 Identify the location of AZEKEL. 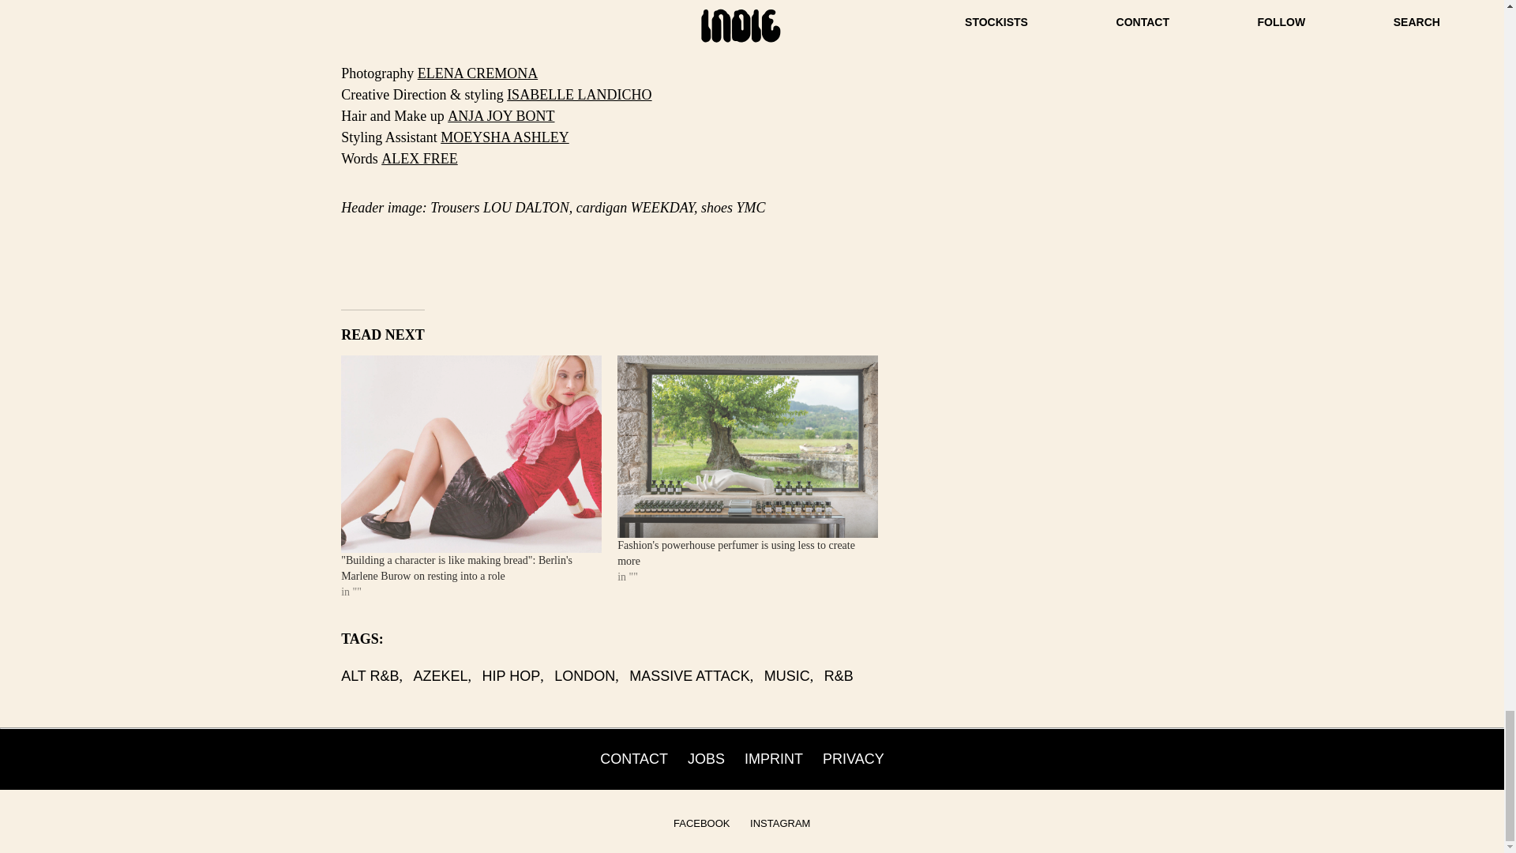
(441, 676).